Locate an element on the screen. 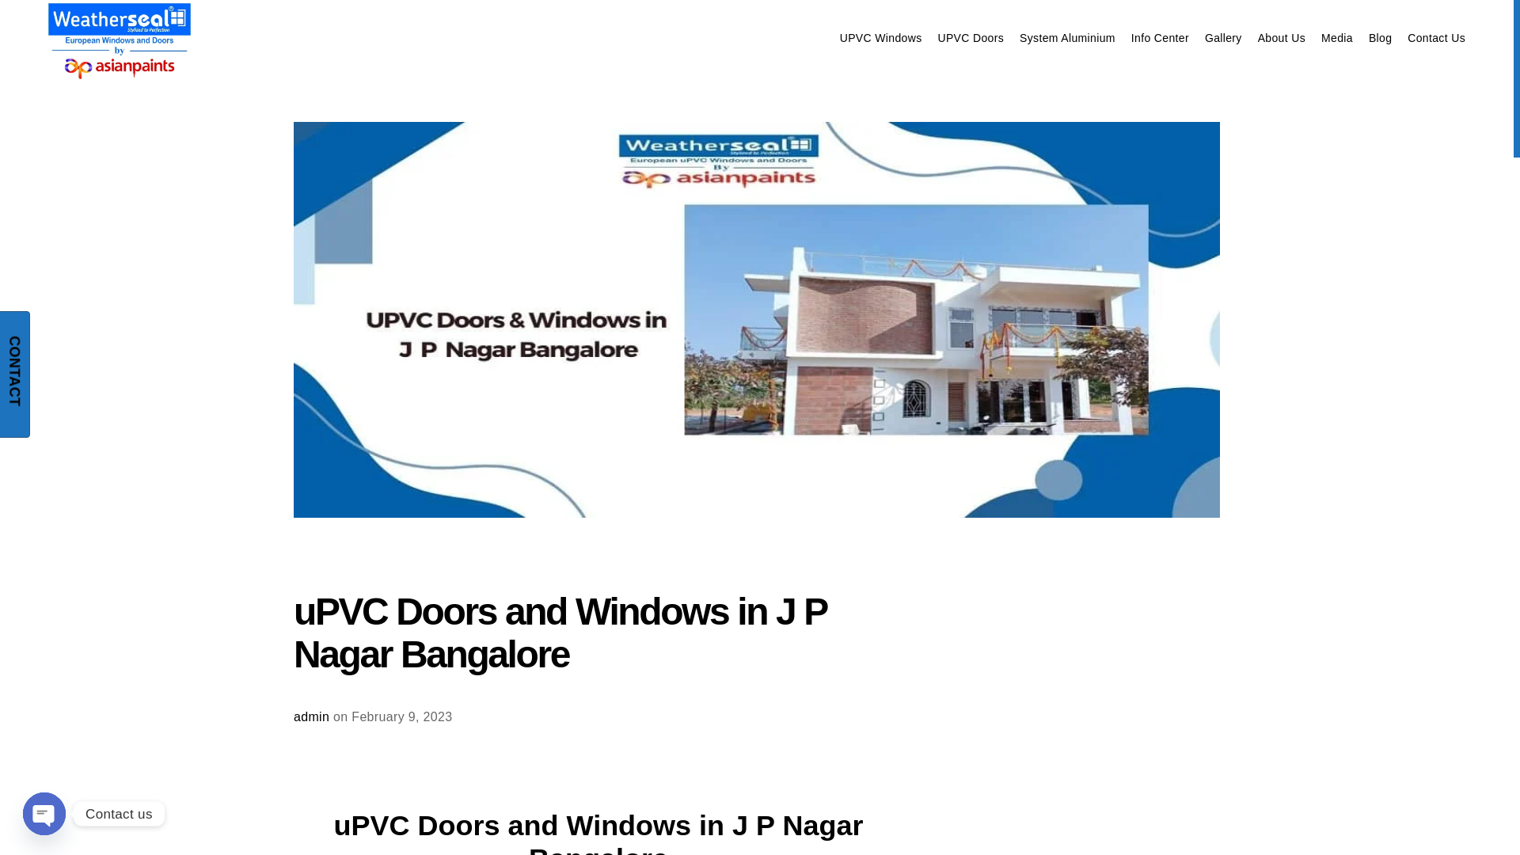 The image size is (1520, 855). UPVC Windows is located at coordinates (881, 38).